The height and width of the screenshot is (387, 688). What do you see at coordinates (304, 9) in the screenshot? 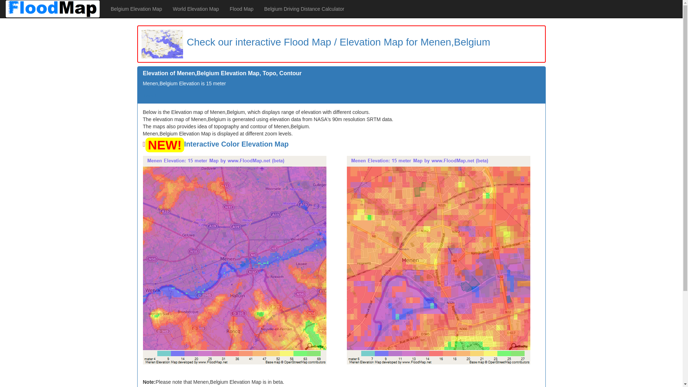
I see `Belgium Driving Distance Calculator` at bounding box center [304, 9].